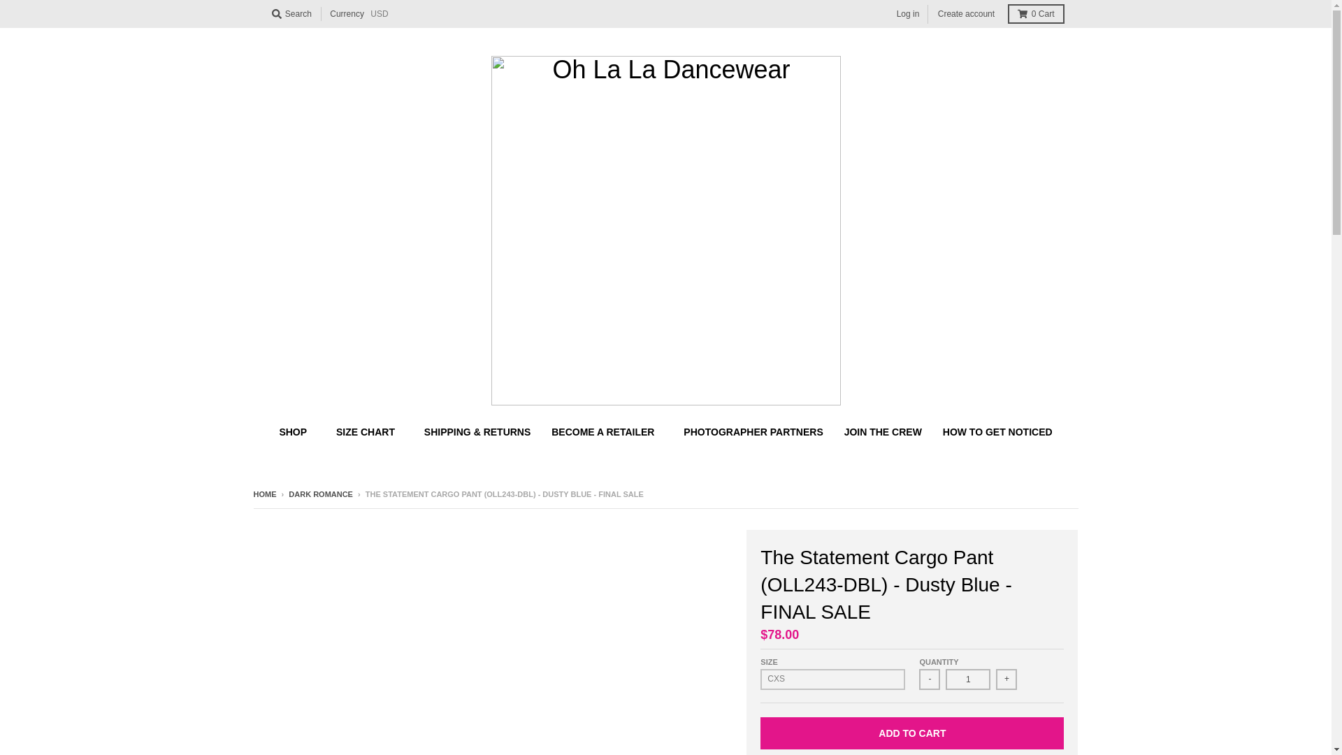 The width and height of the screenshot is (1342, 755). I want to click on Back to the frontpage, so click(264, 494).